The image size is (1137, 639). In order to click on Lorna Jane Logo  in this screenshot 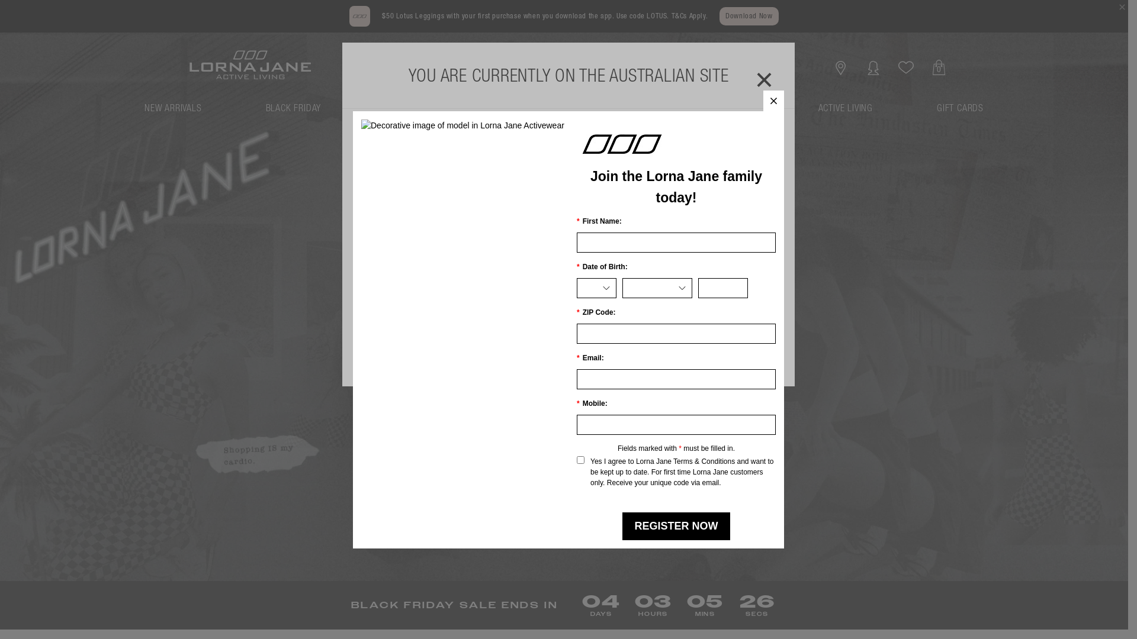, I will do `click(676, 144)`.